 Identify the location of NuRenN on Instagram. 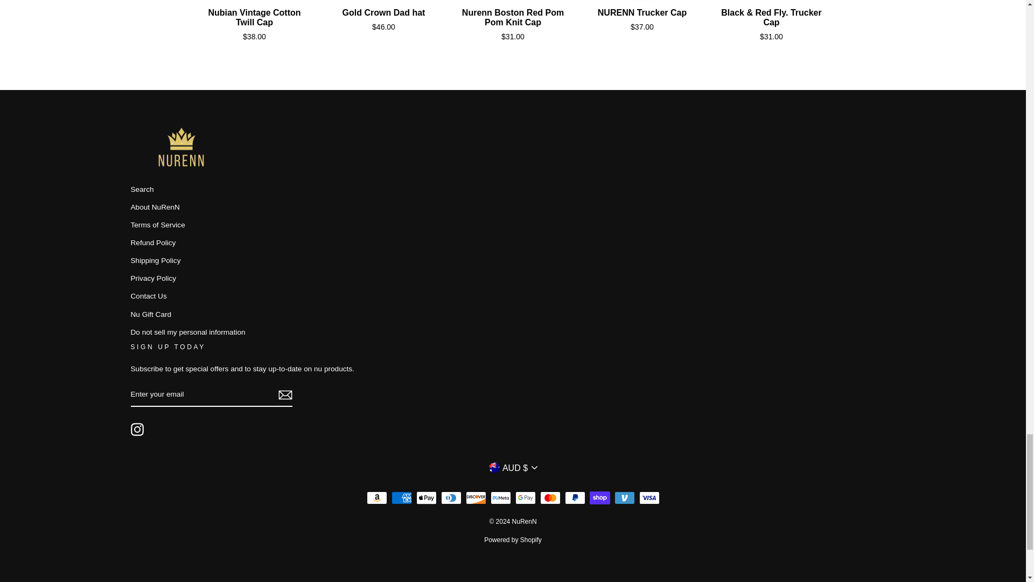
(137, 429).